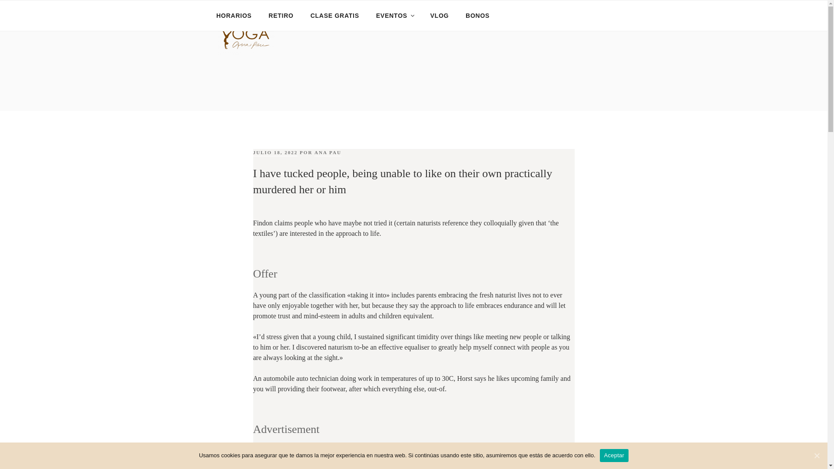 This screenshot has height=469, width=834. Describe the element at coordinates (365, 69) in the screenshot. I see `YOGA EN ESPANOL CON ANA PAU` at that location.